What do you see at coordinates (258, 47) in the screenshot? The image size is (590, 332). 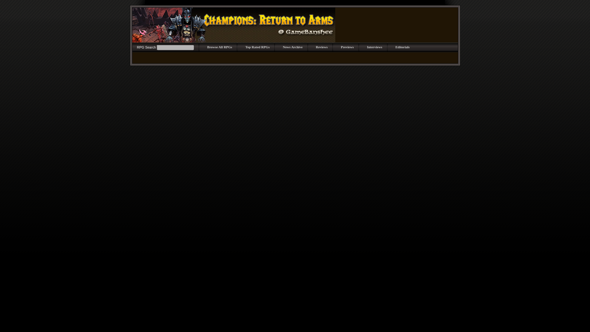 I see `Top Rated RPGs` at bounding box center [258, 47].